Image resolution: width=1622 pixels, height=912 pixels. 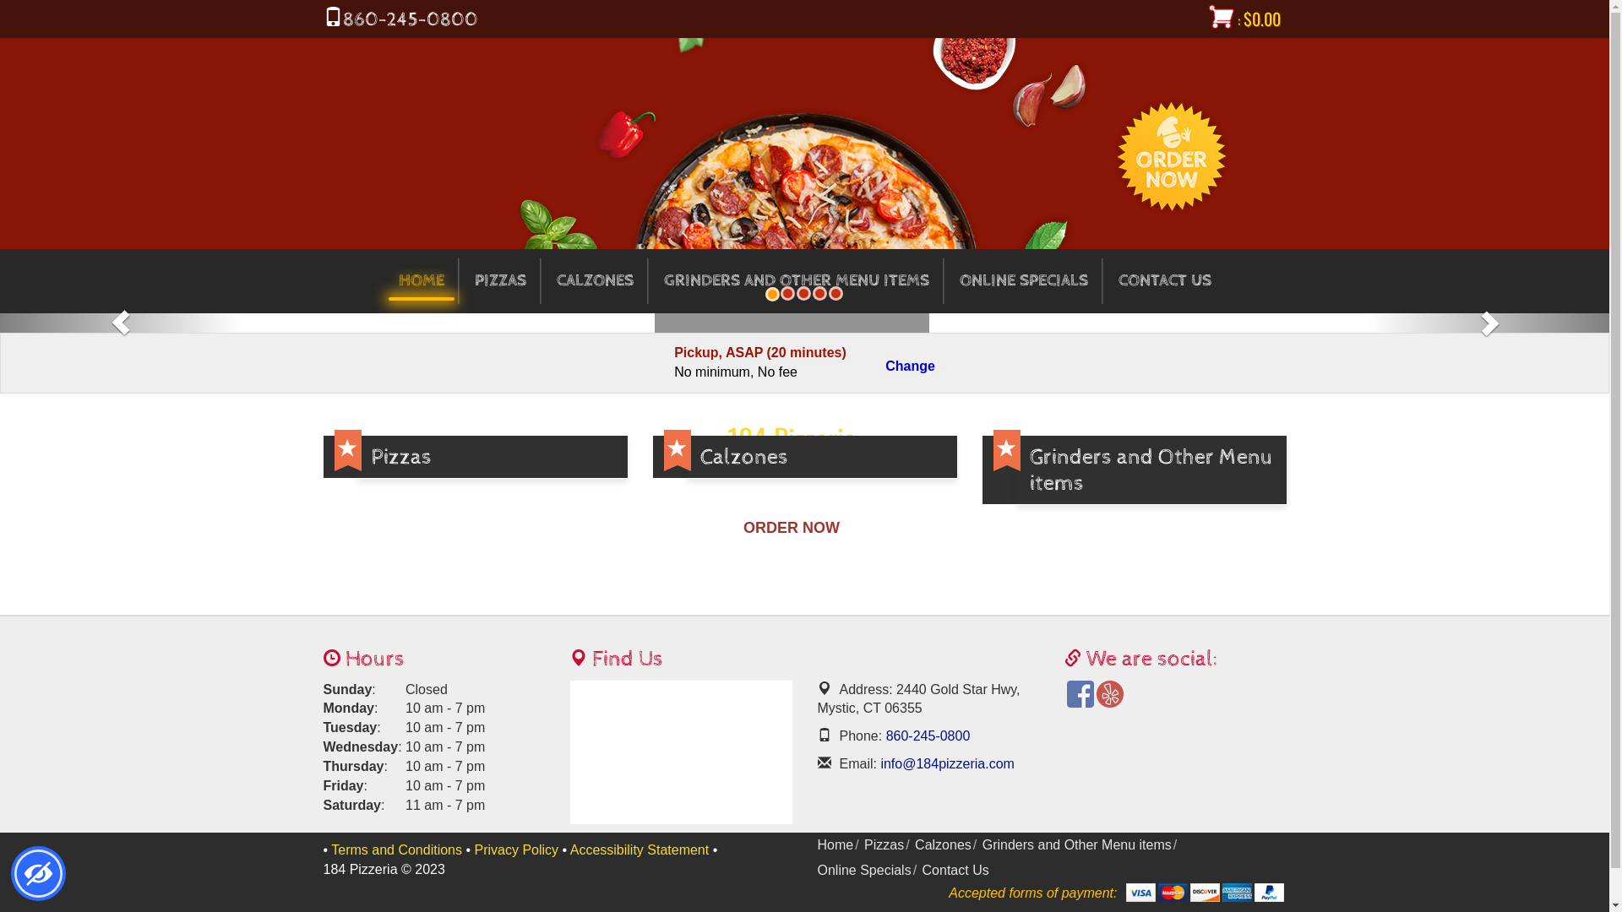 I want to click on Order Now, so click(x=1172, y=156).